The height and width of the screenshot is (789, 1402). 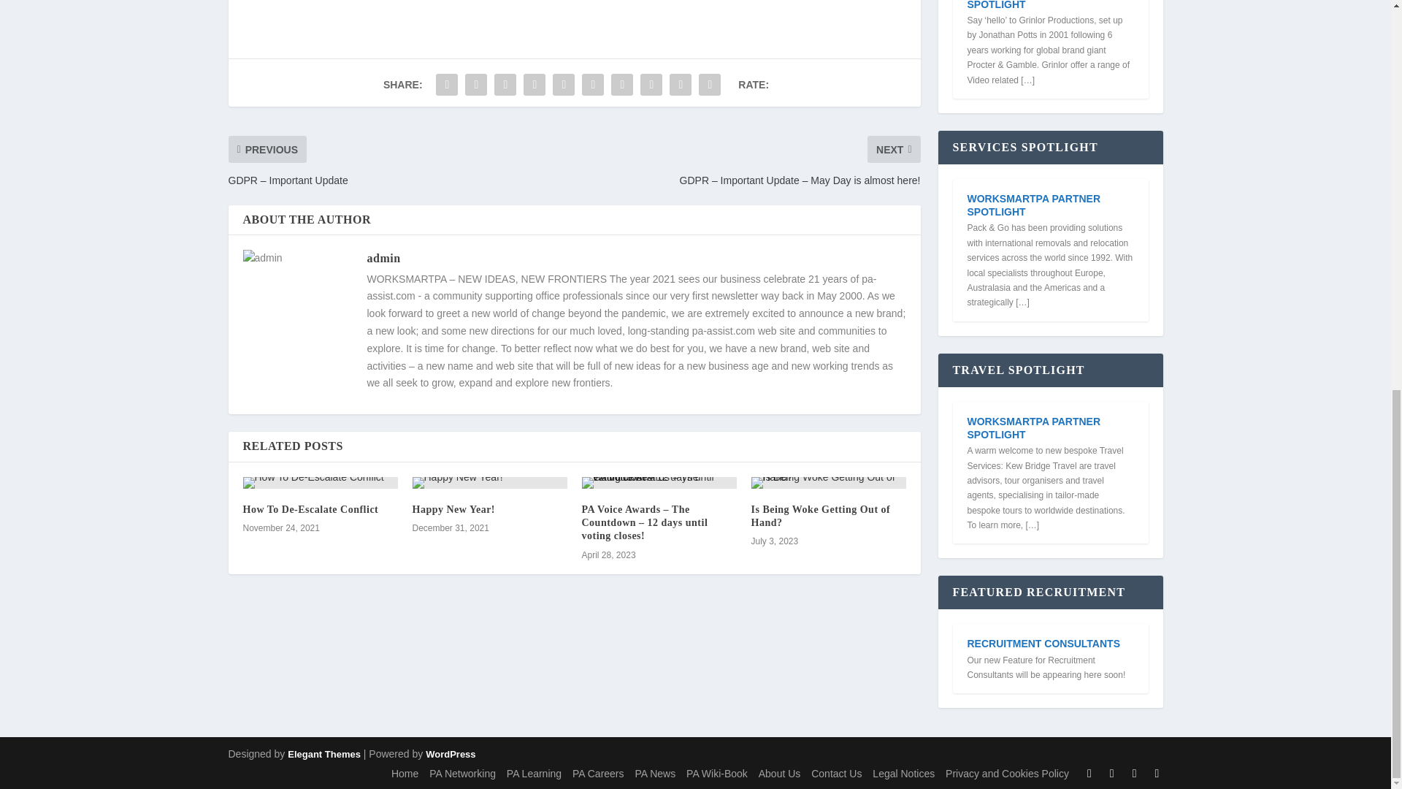 What do you see at coordinates (310, 510) in the screenshot?
I see `How To De-Escalate Conflict` at bounding box center [310, 510].